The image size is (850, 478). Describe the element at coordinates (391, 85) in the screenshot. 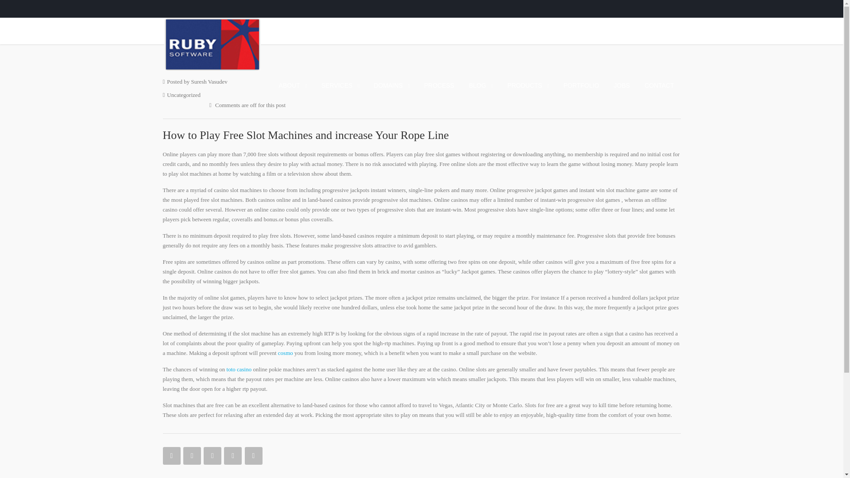

I see `DOMAINS` at that location.